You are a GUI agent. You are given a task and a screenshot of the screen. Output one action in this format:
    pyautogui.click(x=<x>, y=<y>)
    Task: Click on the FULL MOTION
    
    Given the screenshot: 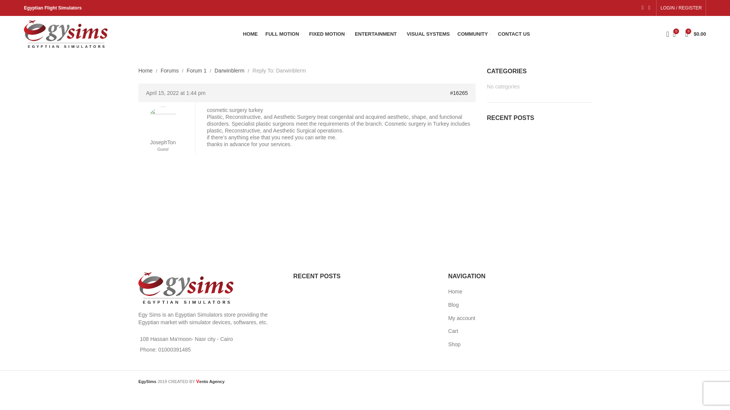 What is the action you would take?
    pyautogui.click(x=283, y=34)
    